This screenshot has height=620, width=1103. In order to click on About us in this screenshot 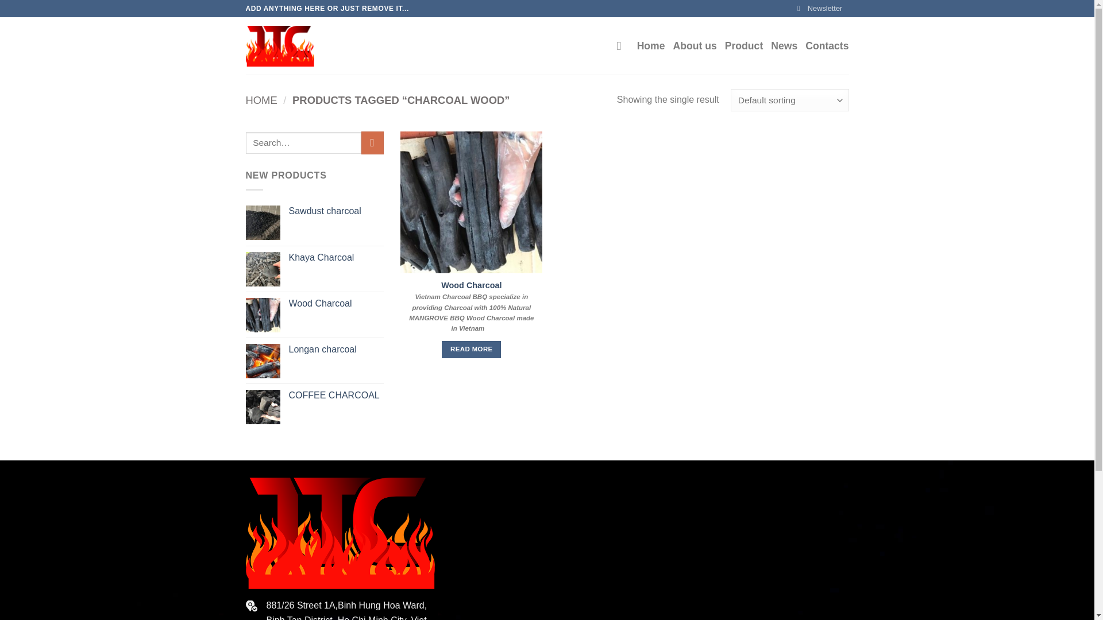, I will do `click(695, 46)`.